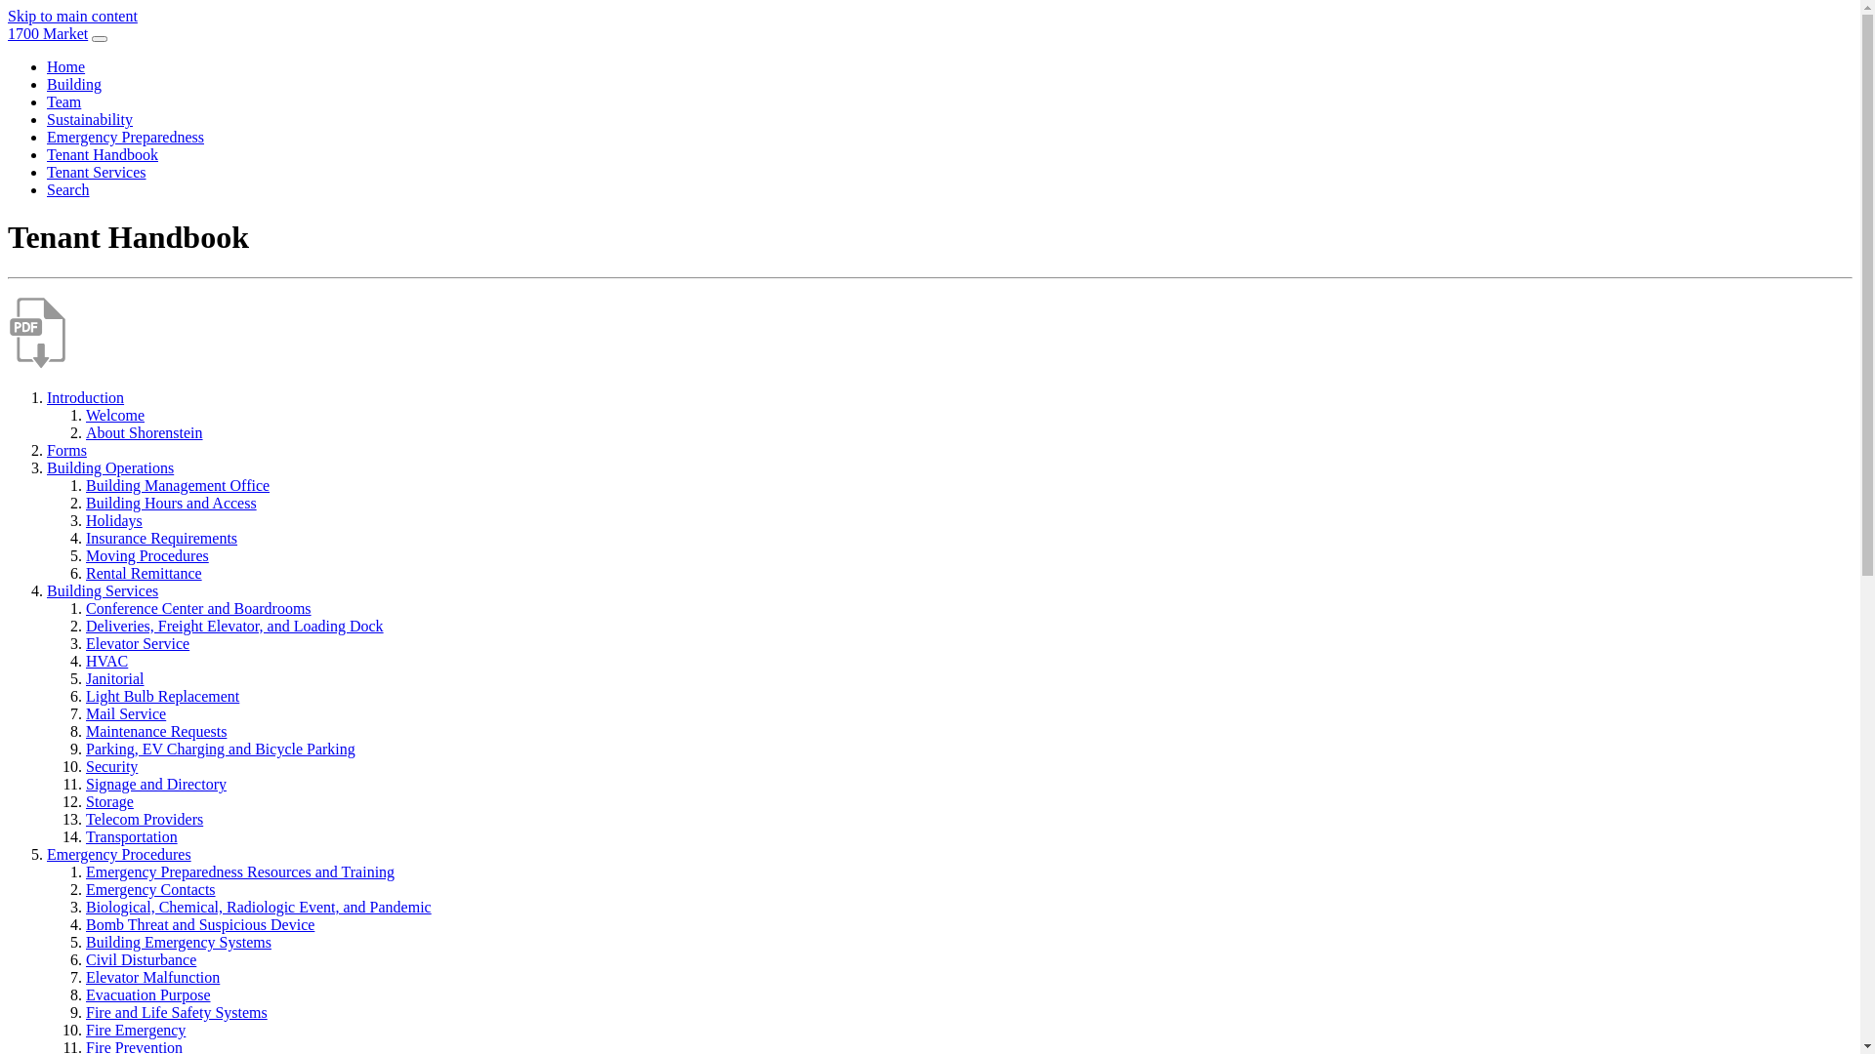 This screenshot has height=1054, width=1875. I want to click on Bomb Threat and Suspicious Device, so click(200, 925).